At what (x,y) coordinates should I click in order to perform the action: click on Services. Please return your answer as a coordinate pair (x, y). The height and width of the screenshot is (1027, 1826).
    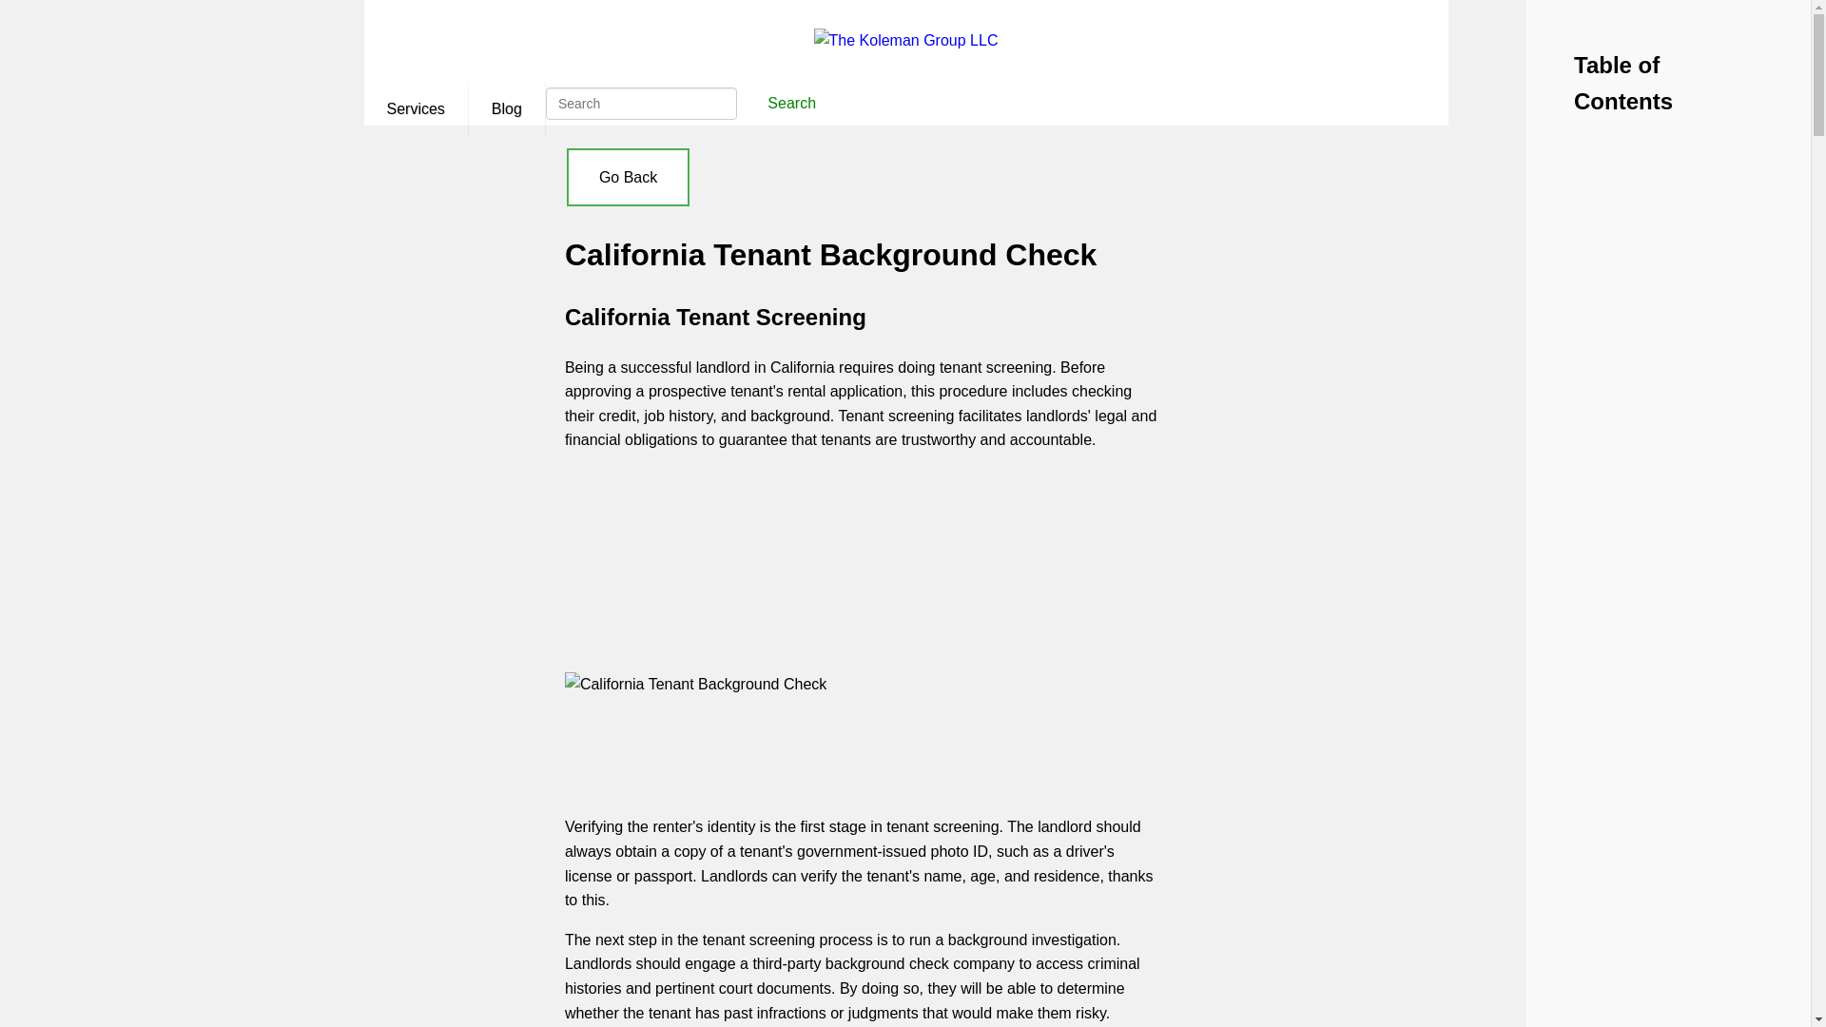
    Looking at the image, I should click on (415, 108).